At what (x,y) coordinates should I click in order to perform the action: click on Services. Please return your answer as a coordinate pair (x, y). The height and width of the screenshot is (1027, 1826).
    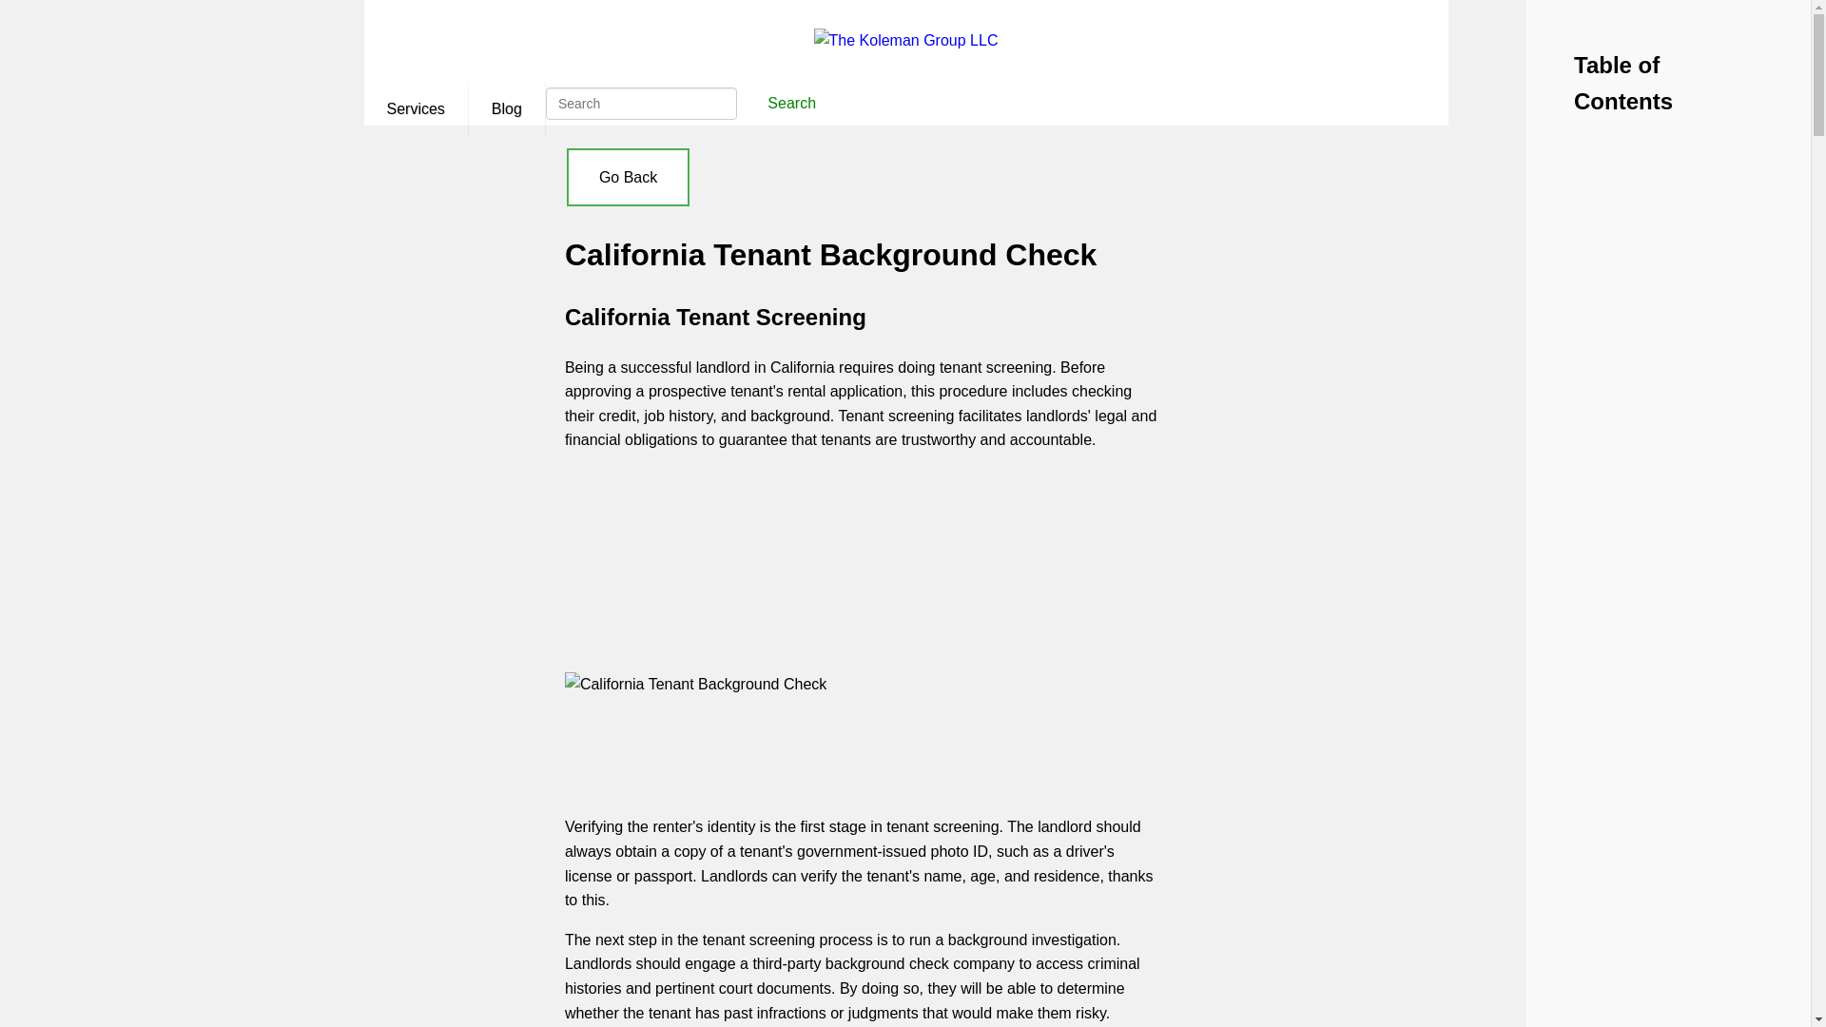
    Looking at the image, I should click on (415, 108).